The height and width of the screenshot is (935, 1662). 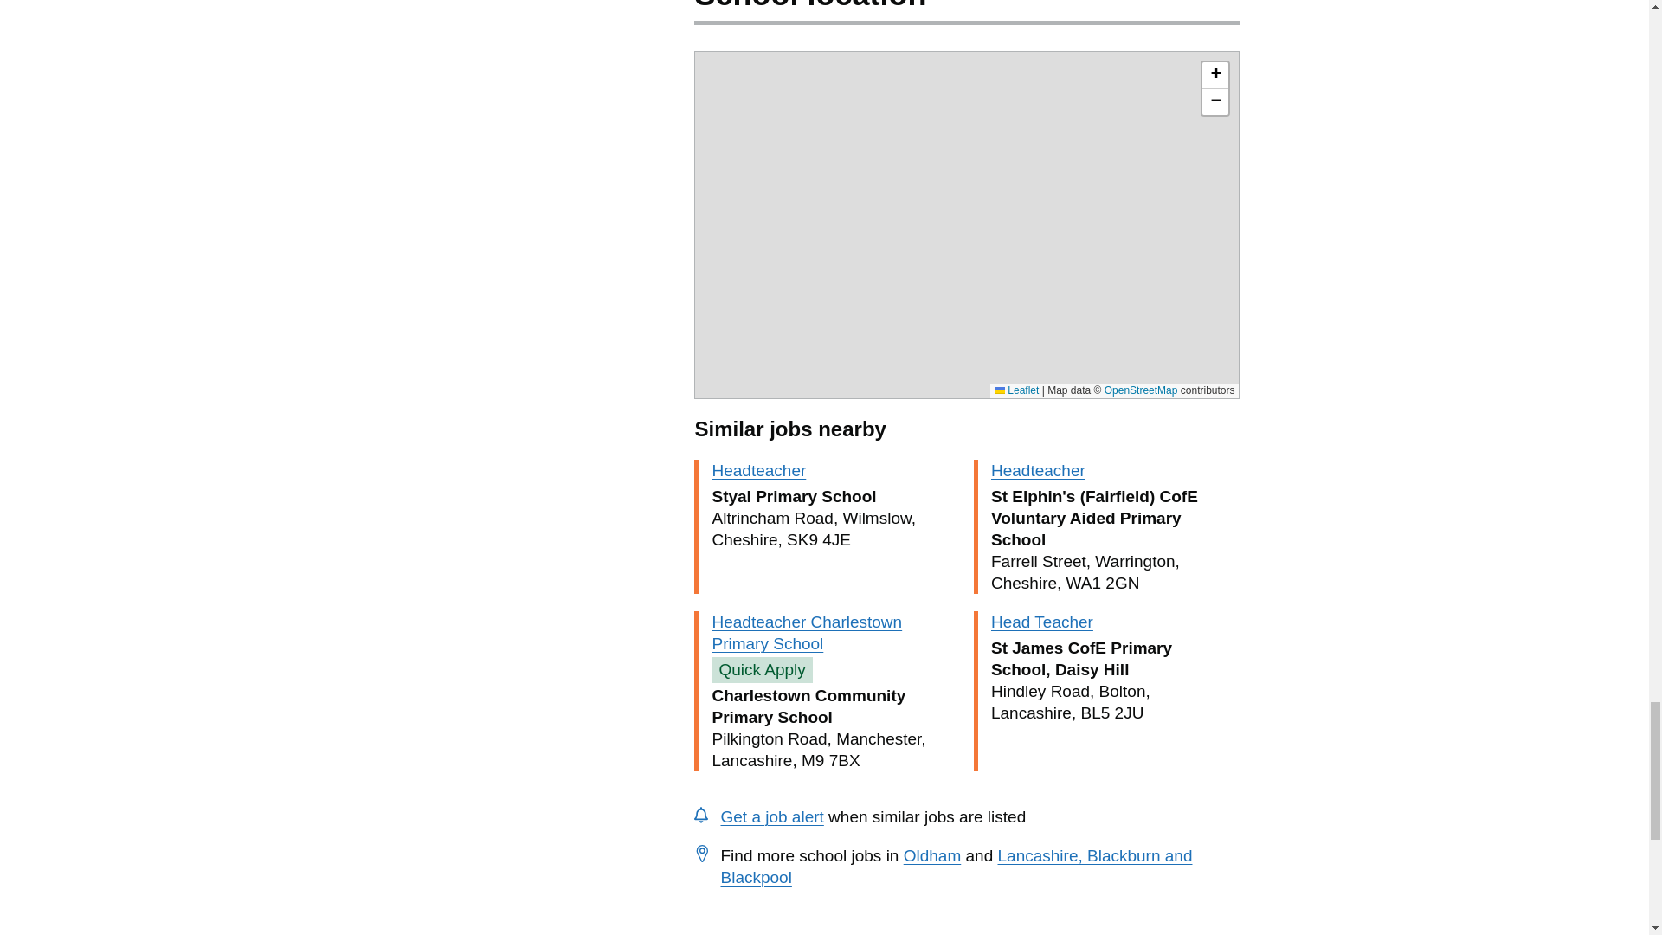 What do you see at coordinates (770, 816) in the screenshot?
I see `Get a job alert` at bounding box center [770, 816].